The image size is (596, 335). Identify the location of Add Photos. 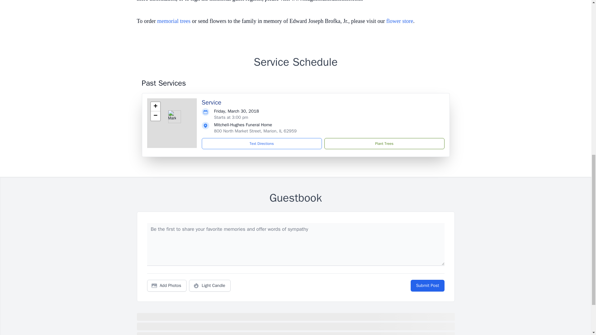
(167, 285).